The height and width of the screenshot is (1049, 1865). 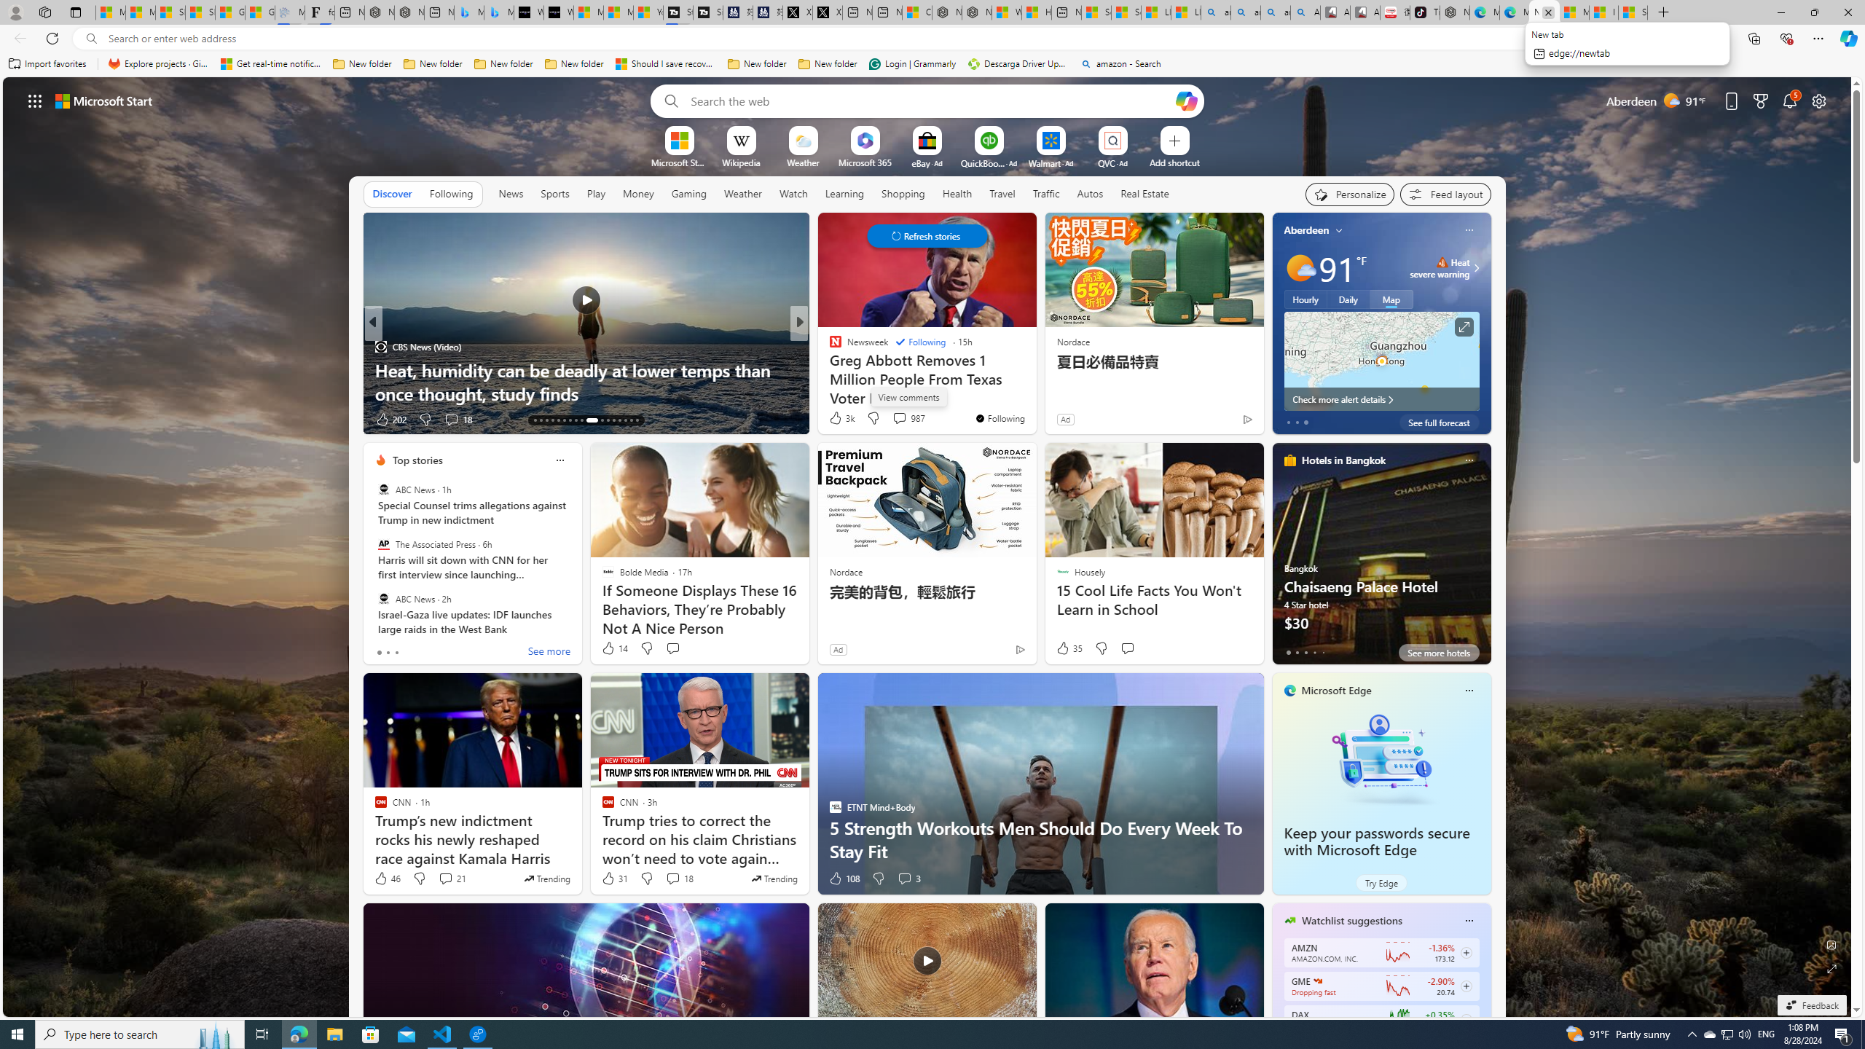 What do you see at coordinates (1305, 12) in the screenshot?
I see `Amazon Echo Robot - Search Images` at bounding box center [1305, 12].